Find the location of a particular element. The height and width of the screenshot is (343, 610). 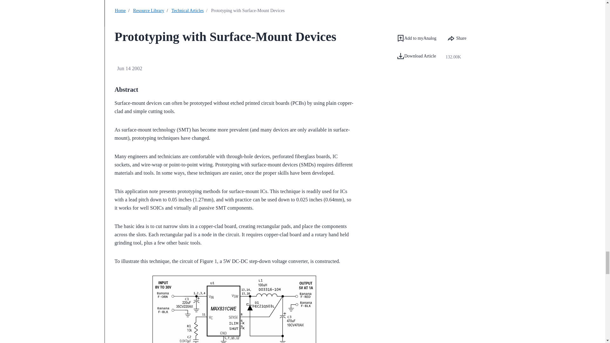

Share is located at coordinates (457, 38).